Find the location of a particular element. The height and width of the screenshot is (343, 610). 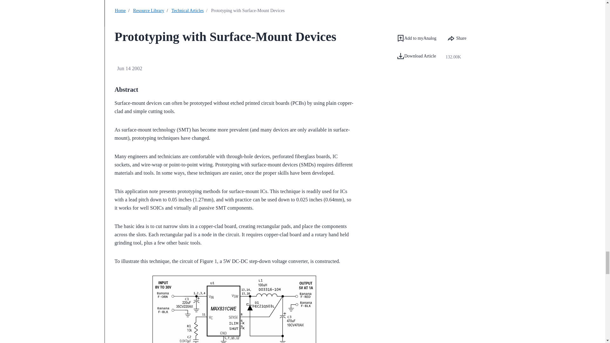

Share is located at coordinates (457, 38).